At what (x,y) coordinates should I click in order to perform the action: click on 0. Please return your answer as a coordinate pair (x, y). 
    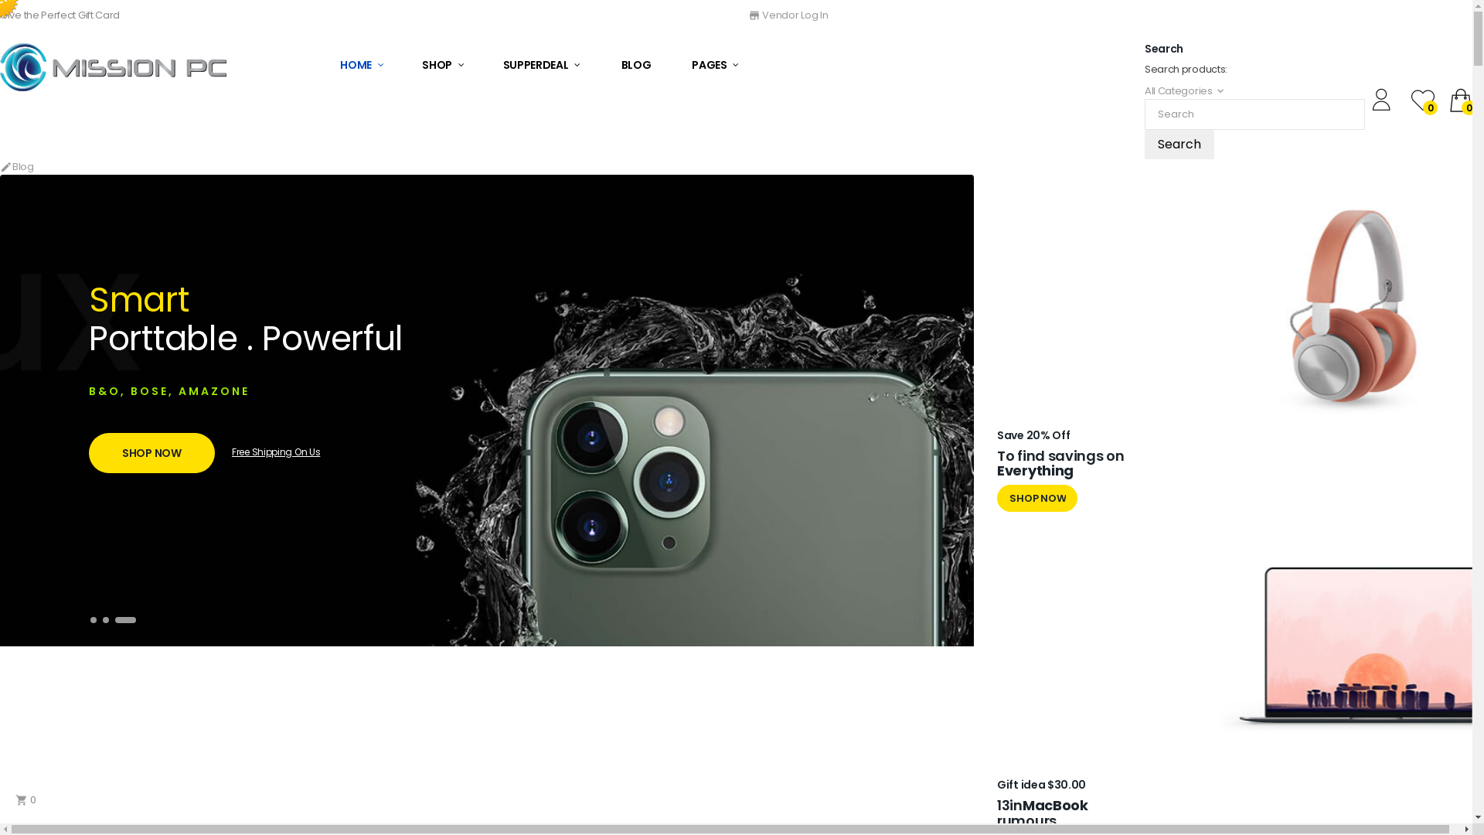
    Looking at the image, I should click on (1423, 102).